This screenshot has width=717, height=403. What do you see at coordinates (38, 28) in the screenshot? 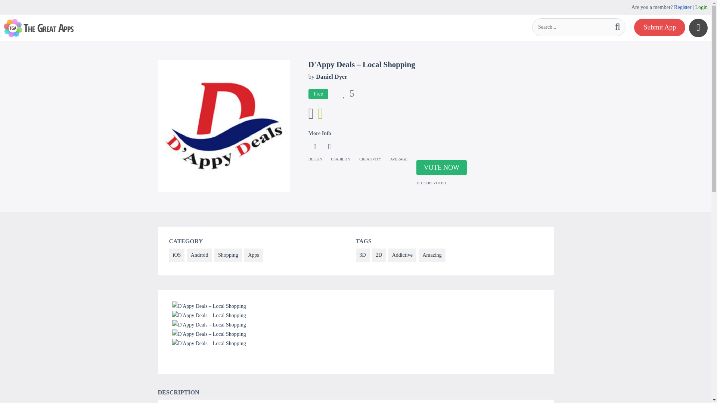
I see `The Great Apps` at bounding box center [38, 28].